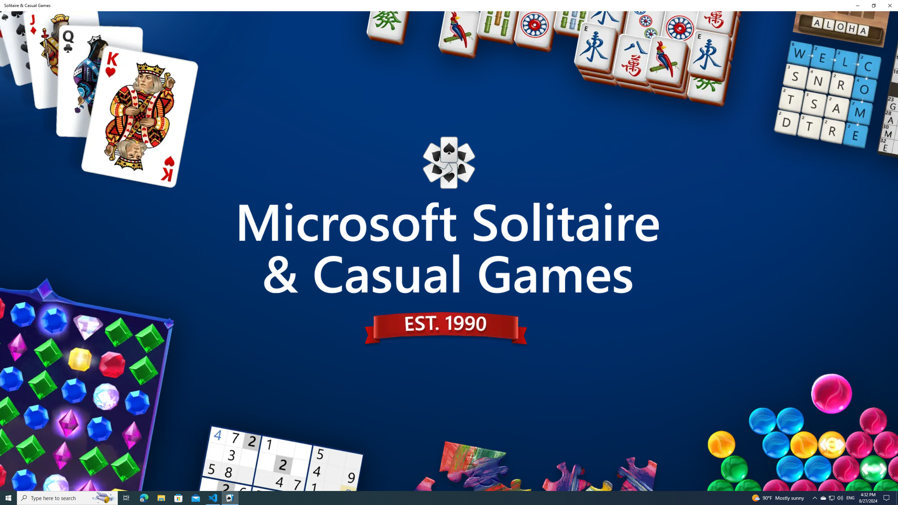 The image size is (898, 505). What do you see at coordinates (67, 498) in the screenshot?
I see `Type here to search` at bounding box center [67, 498].